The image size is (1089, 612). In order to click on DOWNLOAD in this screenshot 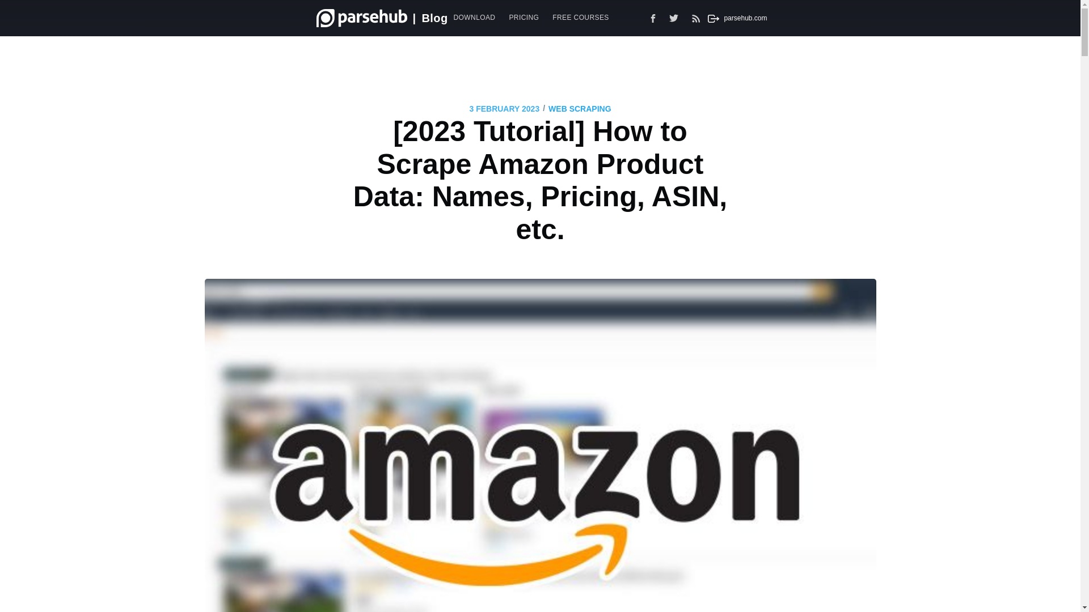, I will do `click(474, 17)`.